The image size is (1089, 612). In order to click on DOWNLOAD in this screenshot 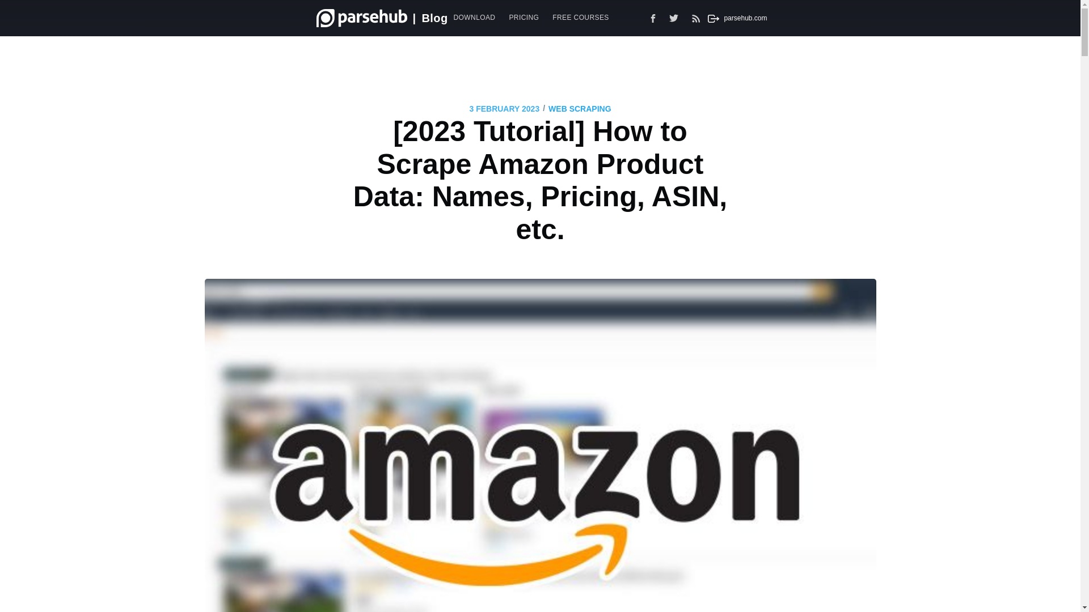, I will do `click(474, 17)`.